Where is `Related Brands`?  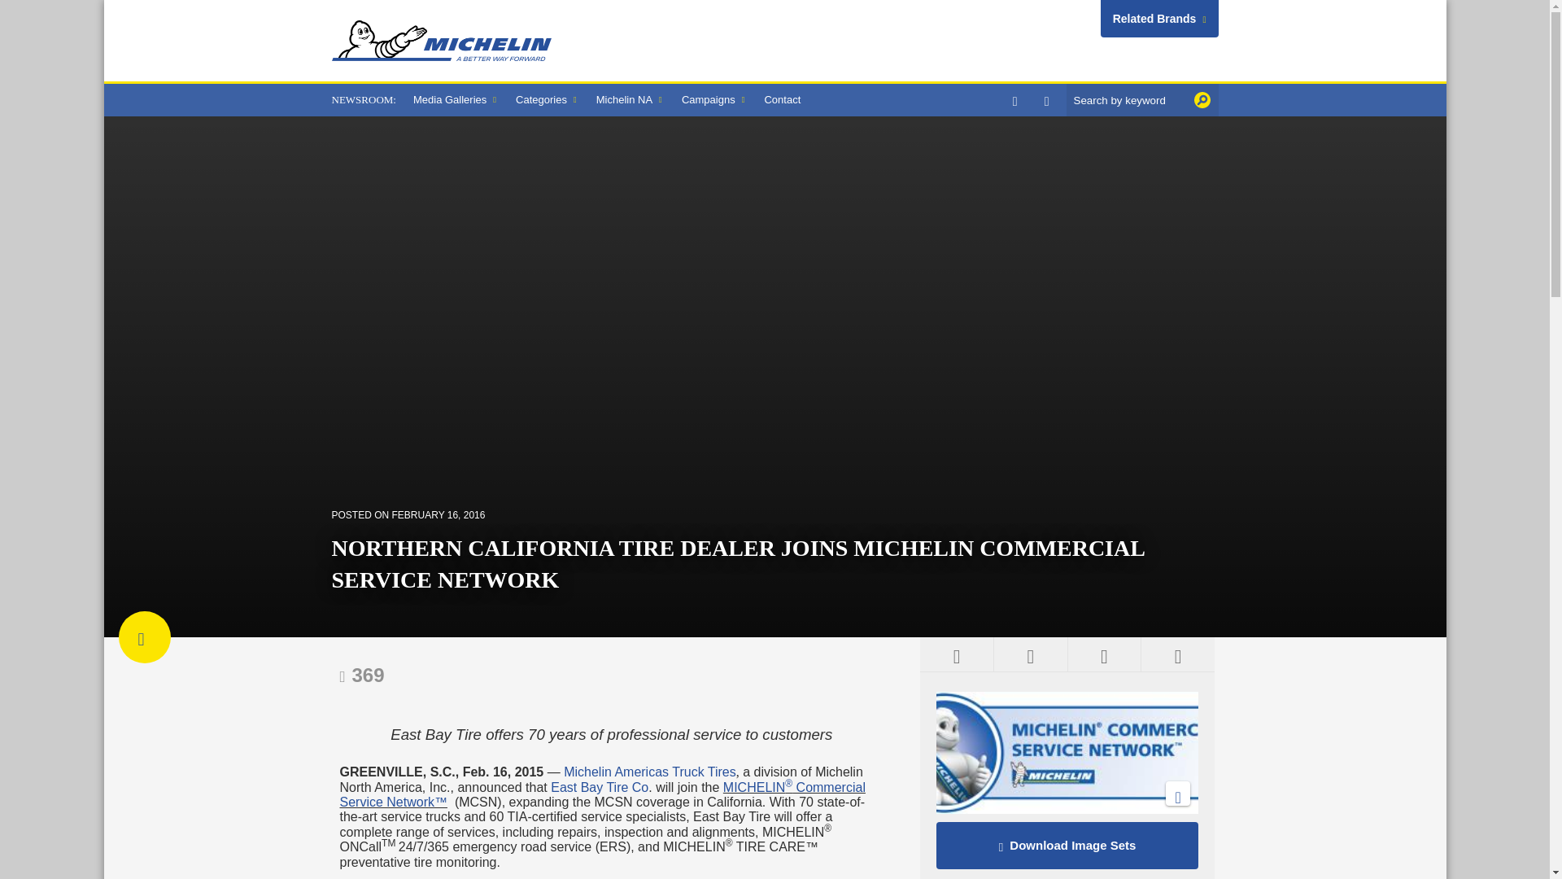 Related Brands is located at coordinates (1159, 19).